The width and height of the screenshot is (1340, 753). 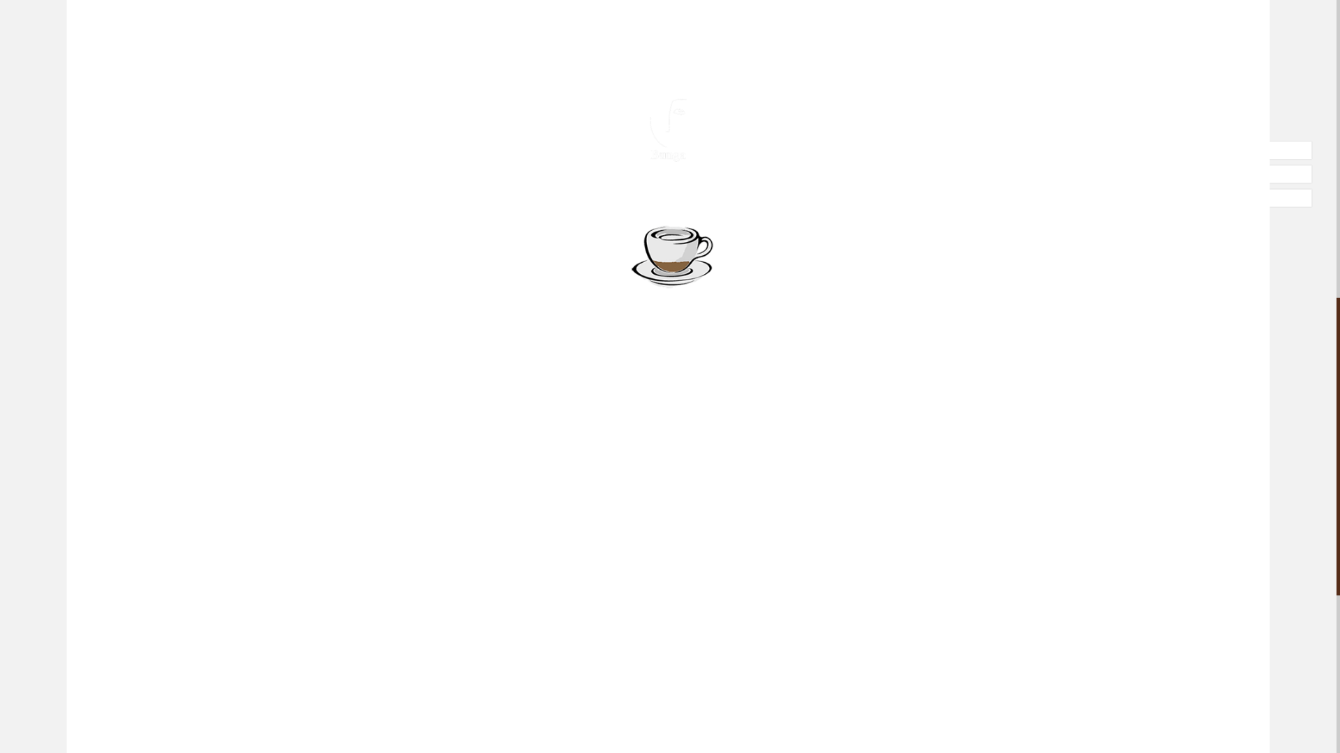 What do you see at coordinates (945, 695) in the screenshot?
I see `1` at bounding box center [945, 695].